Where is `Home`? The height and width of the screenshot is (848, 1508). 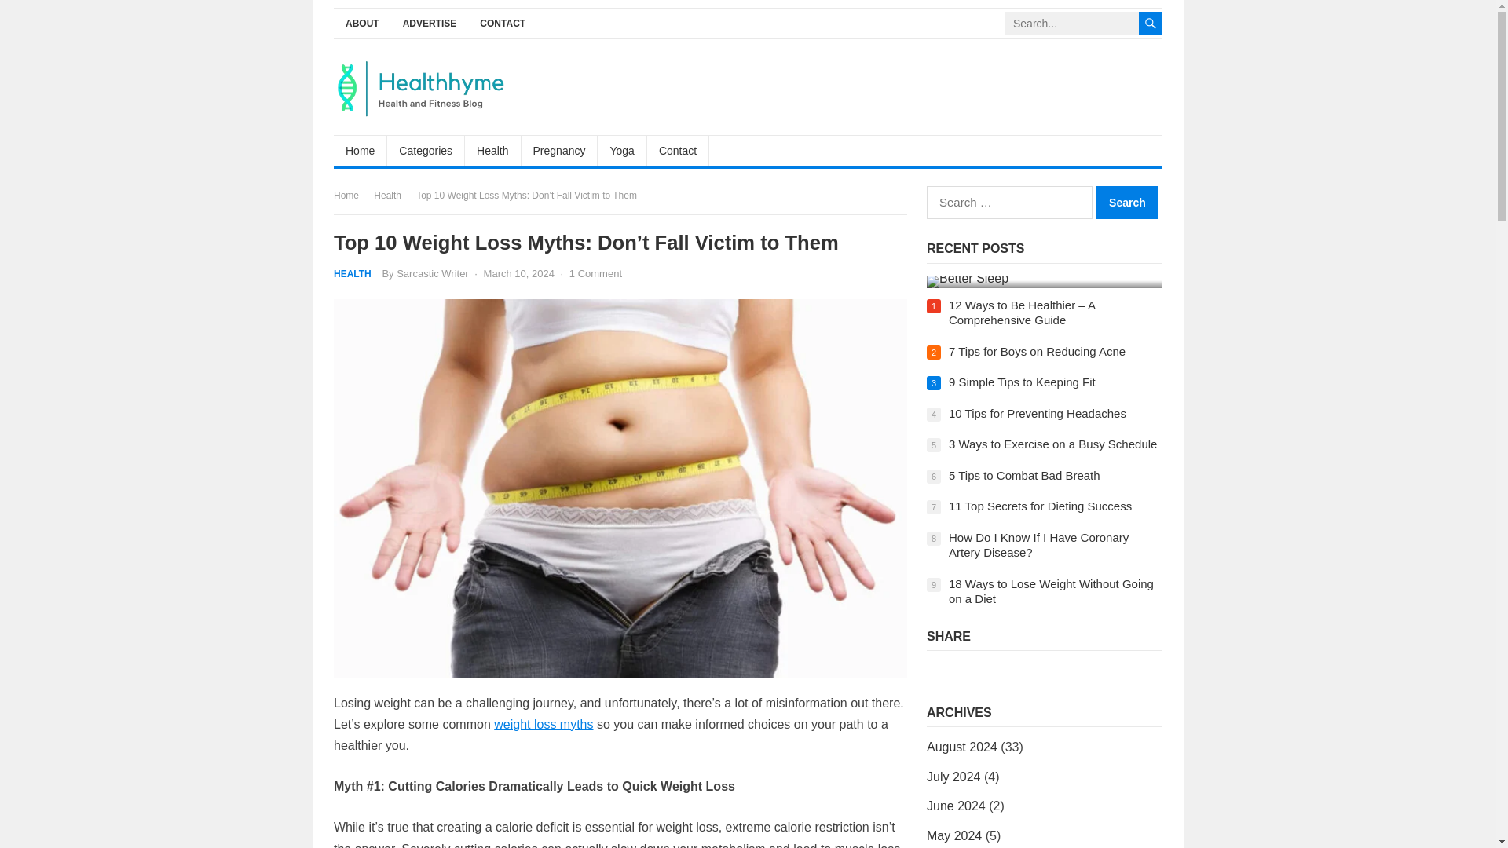 Home is located at coordinates (351, 195).